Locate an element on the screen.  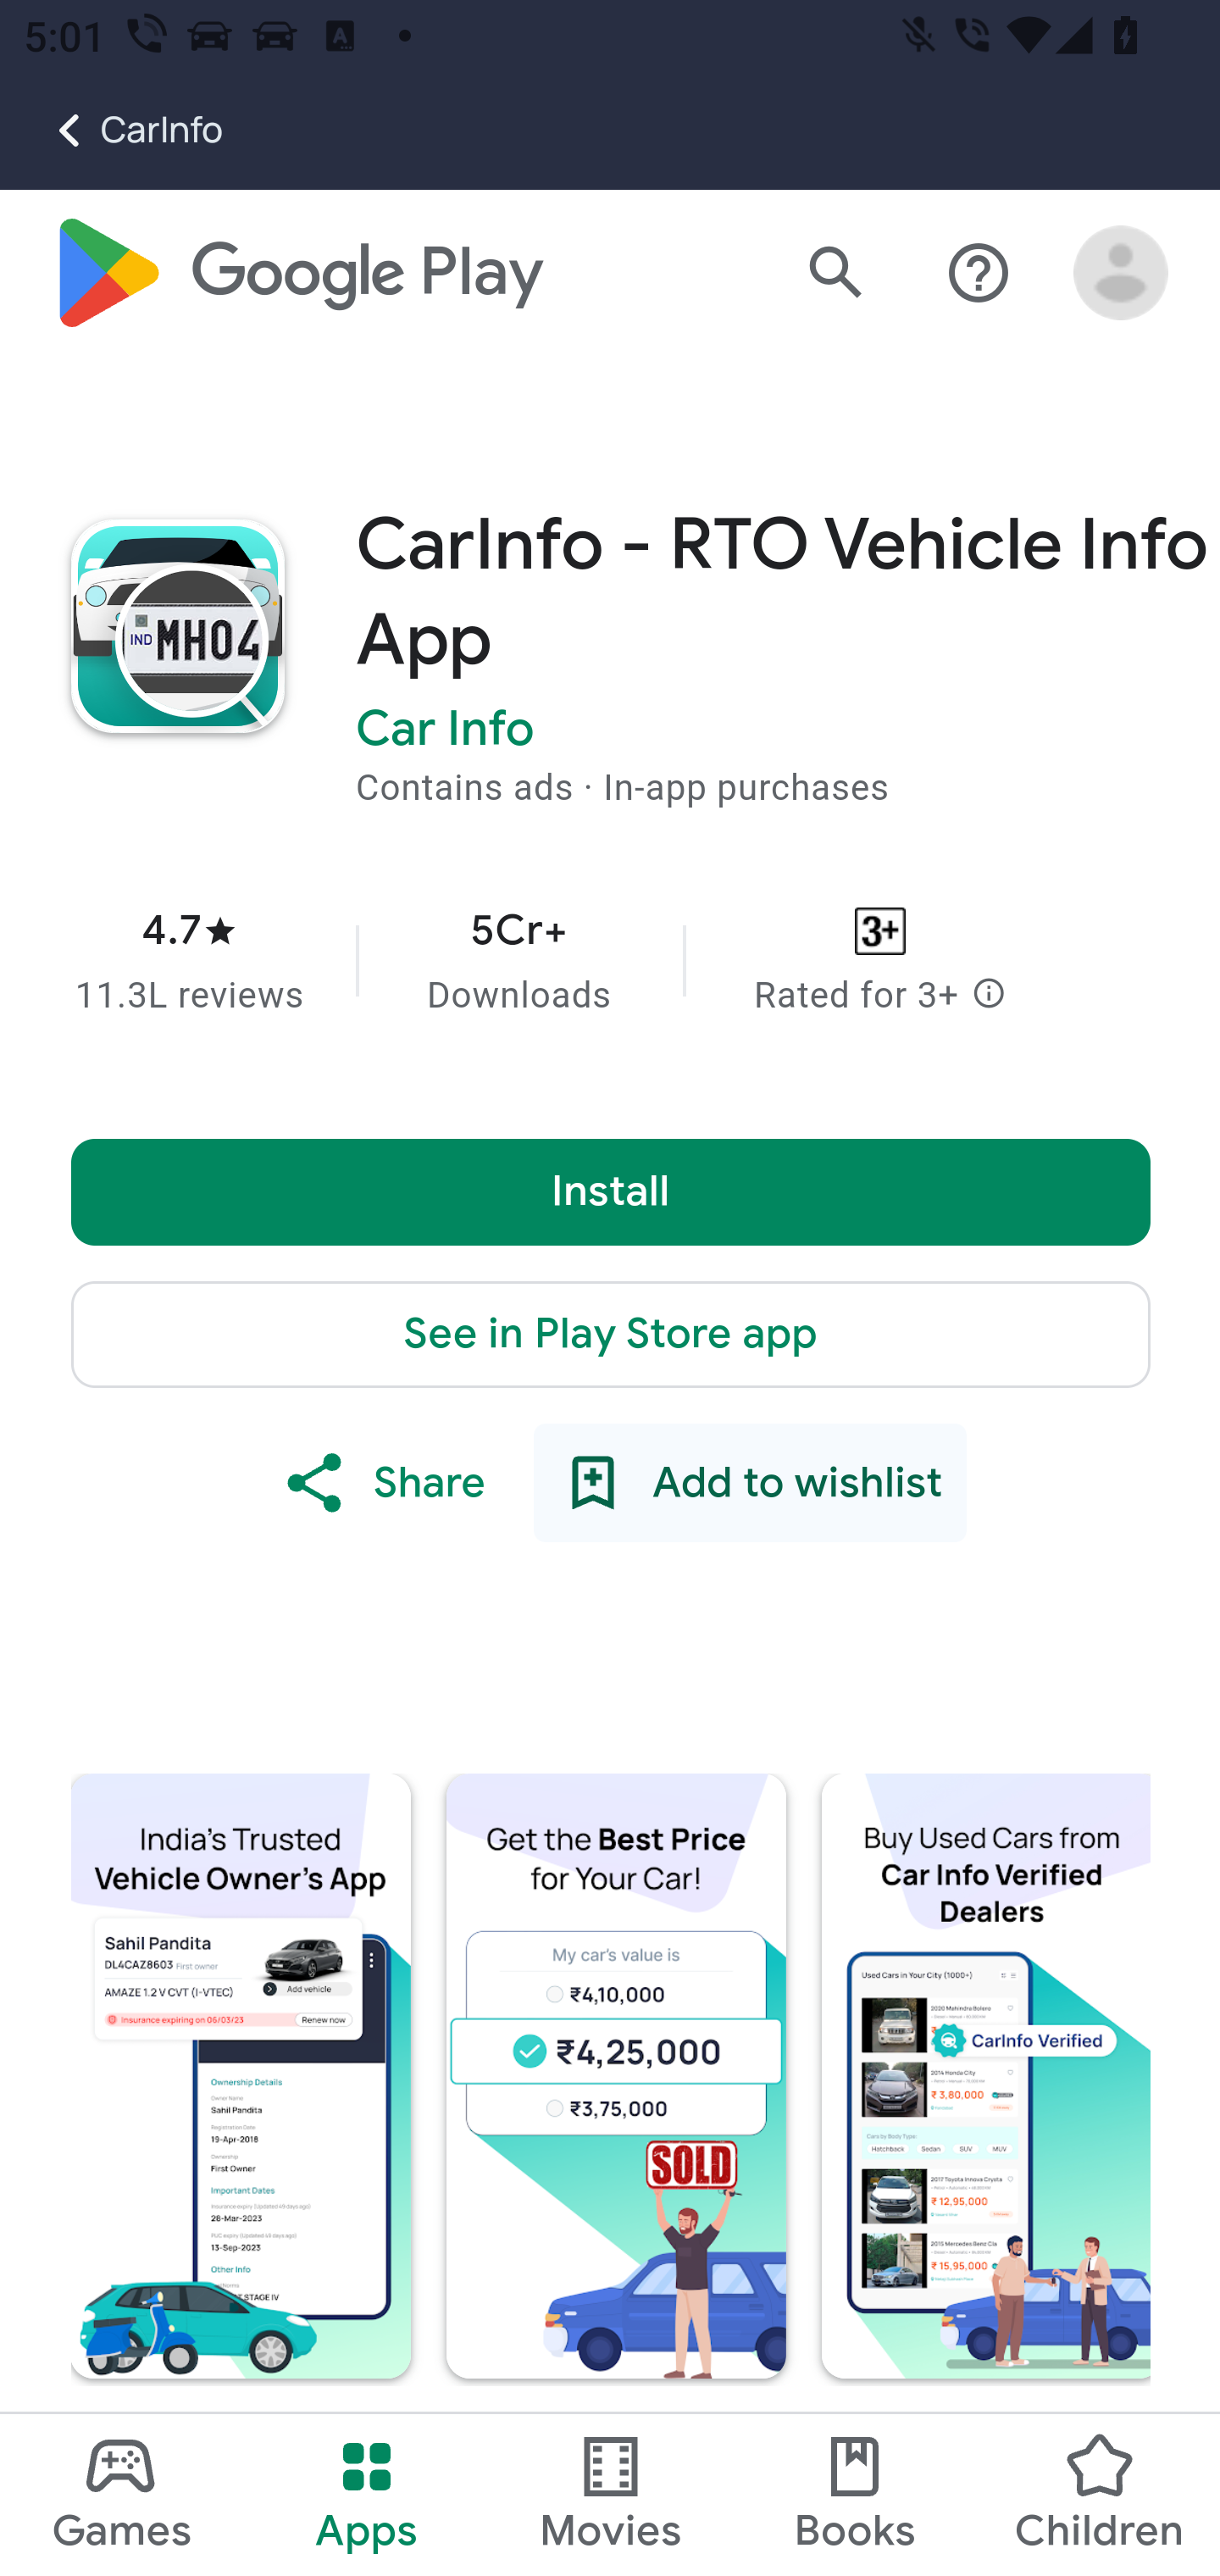
Car Info is located at coordinates (446, 730).